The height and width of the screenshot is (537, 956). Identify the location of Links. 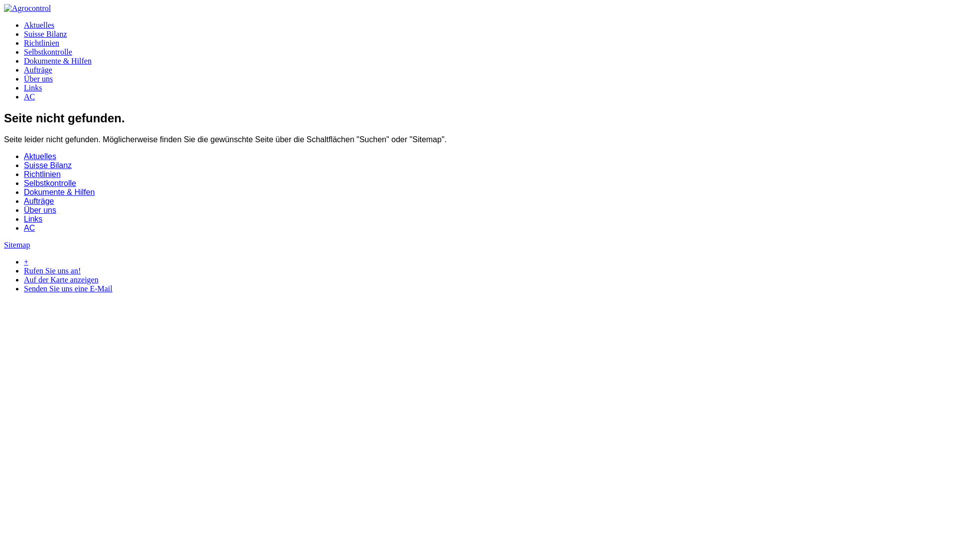
(33, 219).